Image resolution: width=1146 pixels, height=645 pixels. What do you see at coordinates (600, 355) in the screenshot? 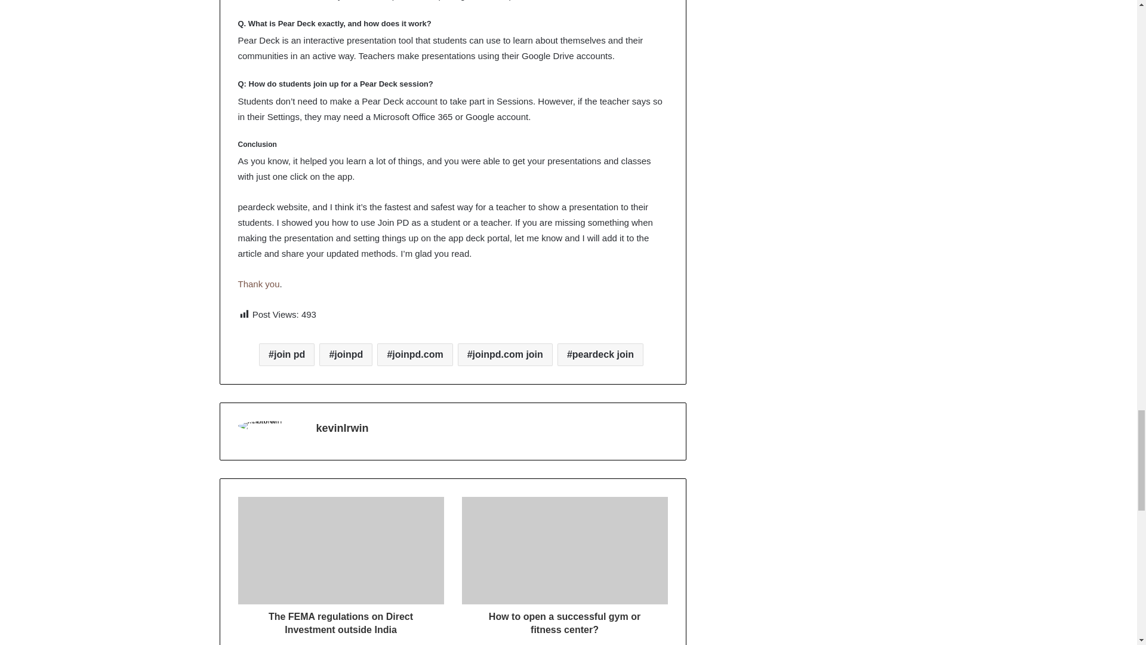
I see `peardeck join` at bounding box center [600, 355].